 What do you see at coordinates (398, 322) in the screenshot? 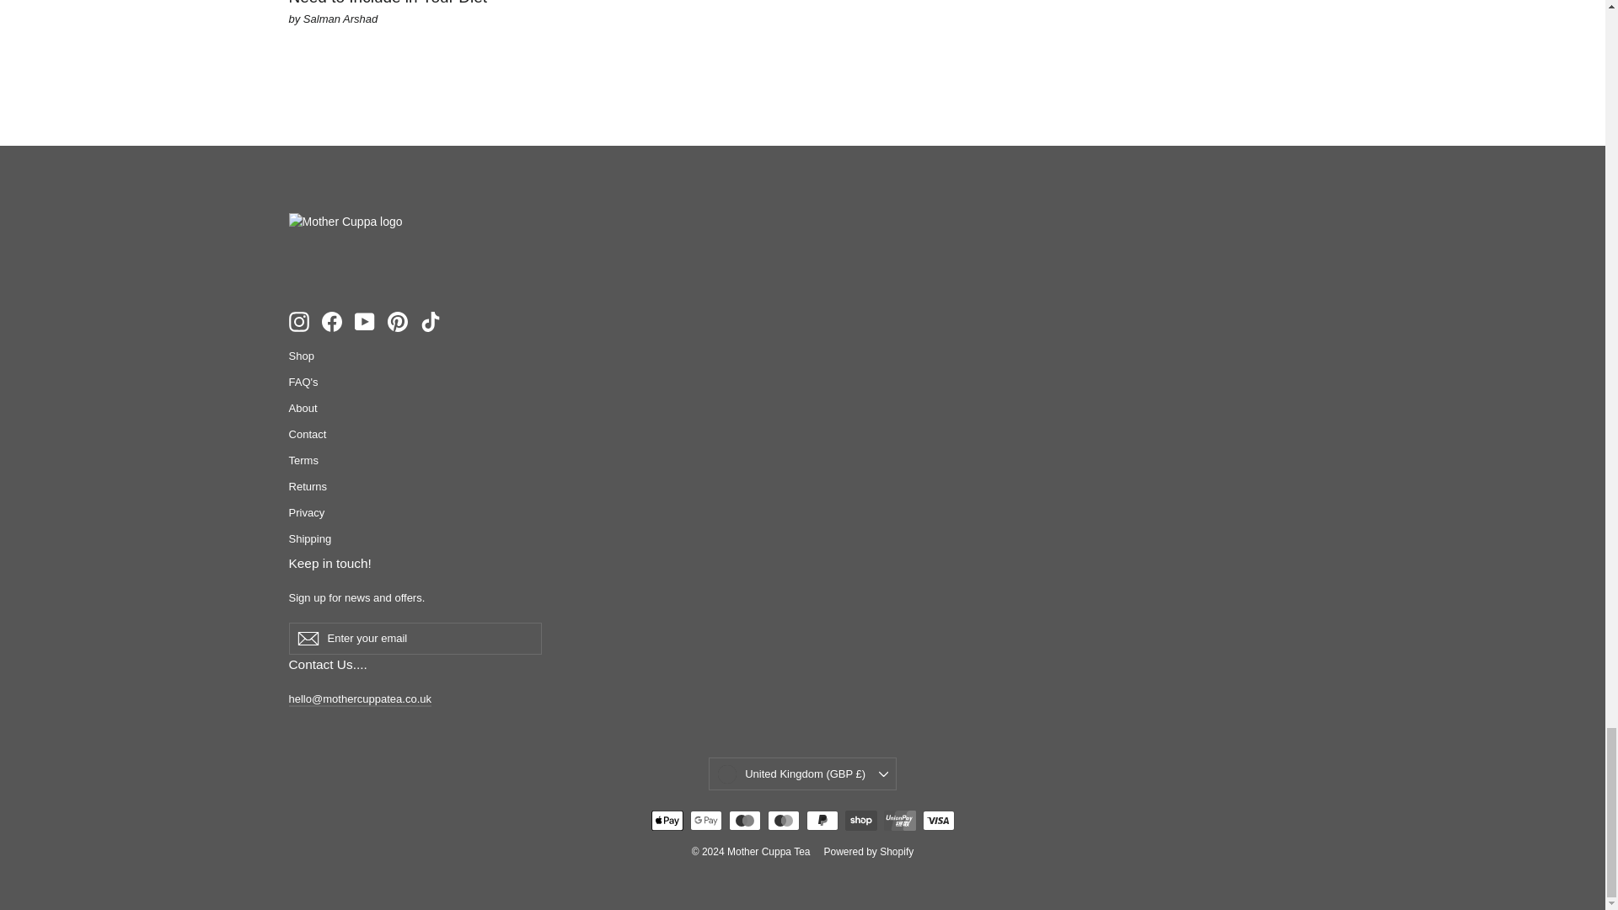
I see `Mother Cuppa Tea on Pinterest` at bounding box center [398, 322].